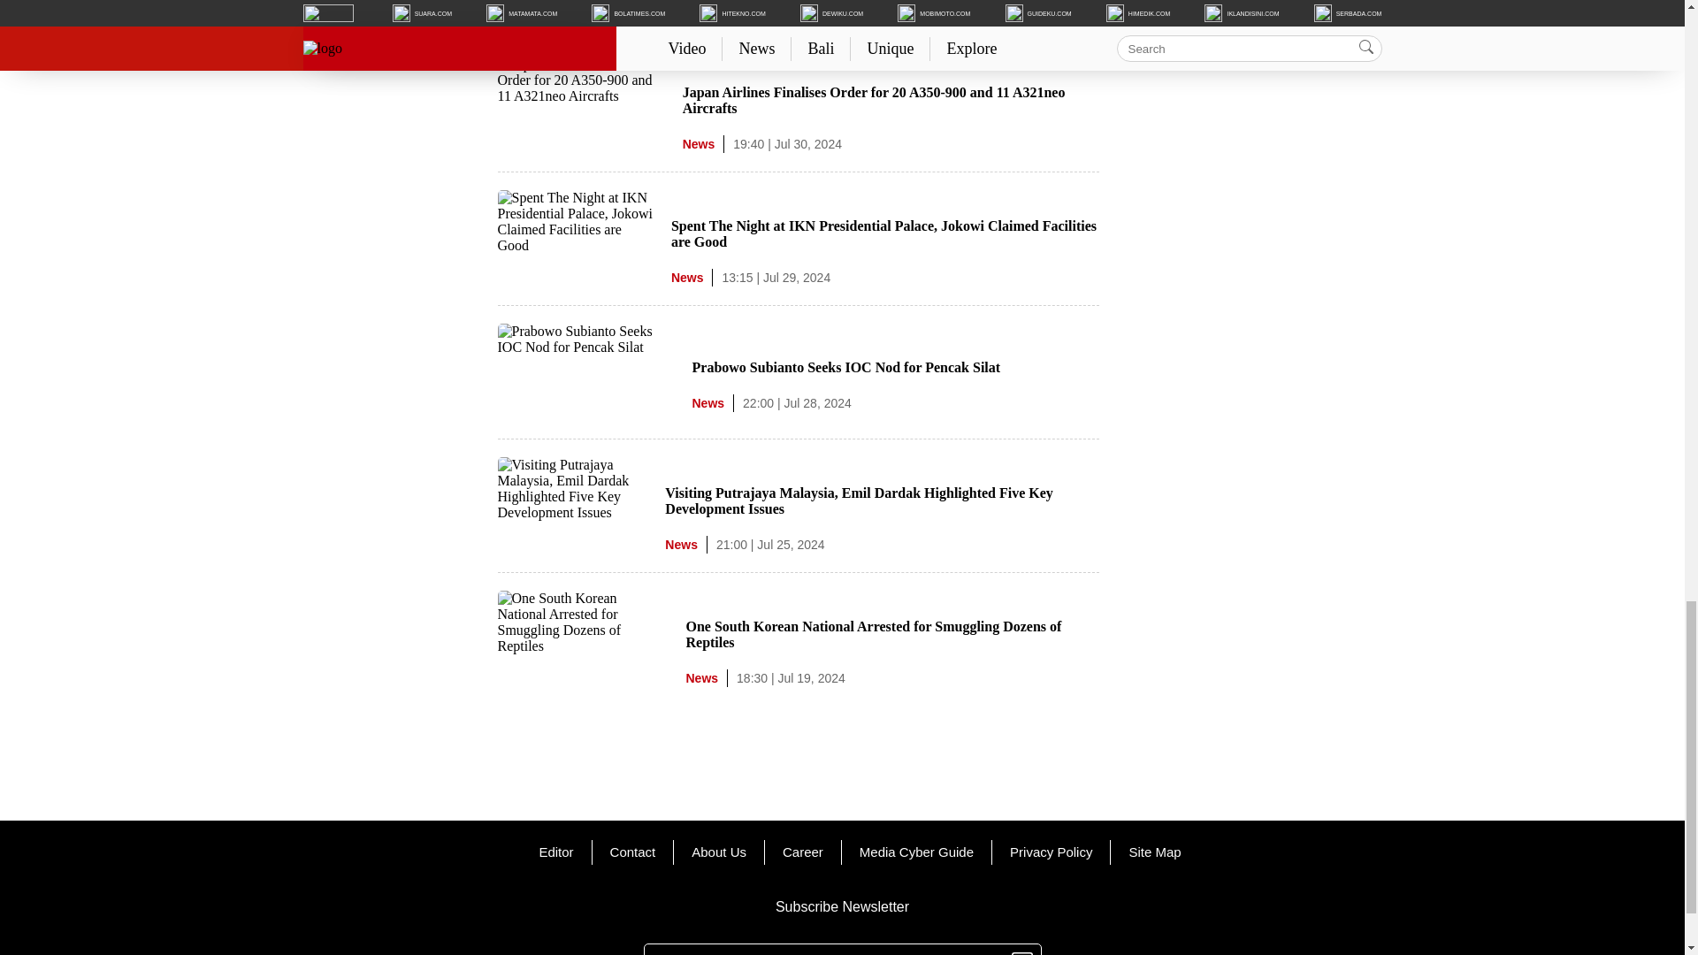 This screenshot has width=1698, height=955. Describe the element at coordinates (845, 368) in the screenshot. I see `Prabowo Subianto Seeks IOC Nod for Pencak Silat` at that location.